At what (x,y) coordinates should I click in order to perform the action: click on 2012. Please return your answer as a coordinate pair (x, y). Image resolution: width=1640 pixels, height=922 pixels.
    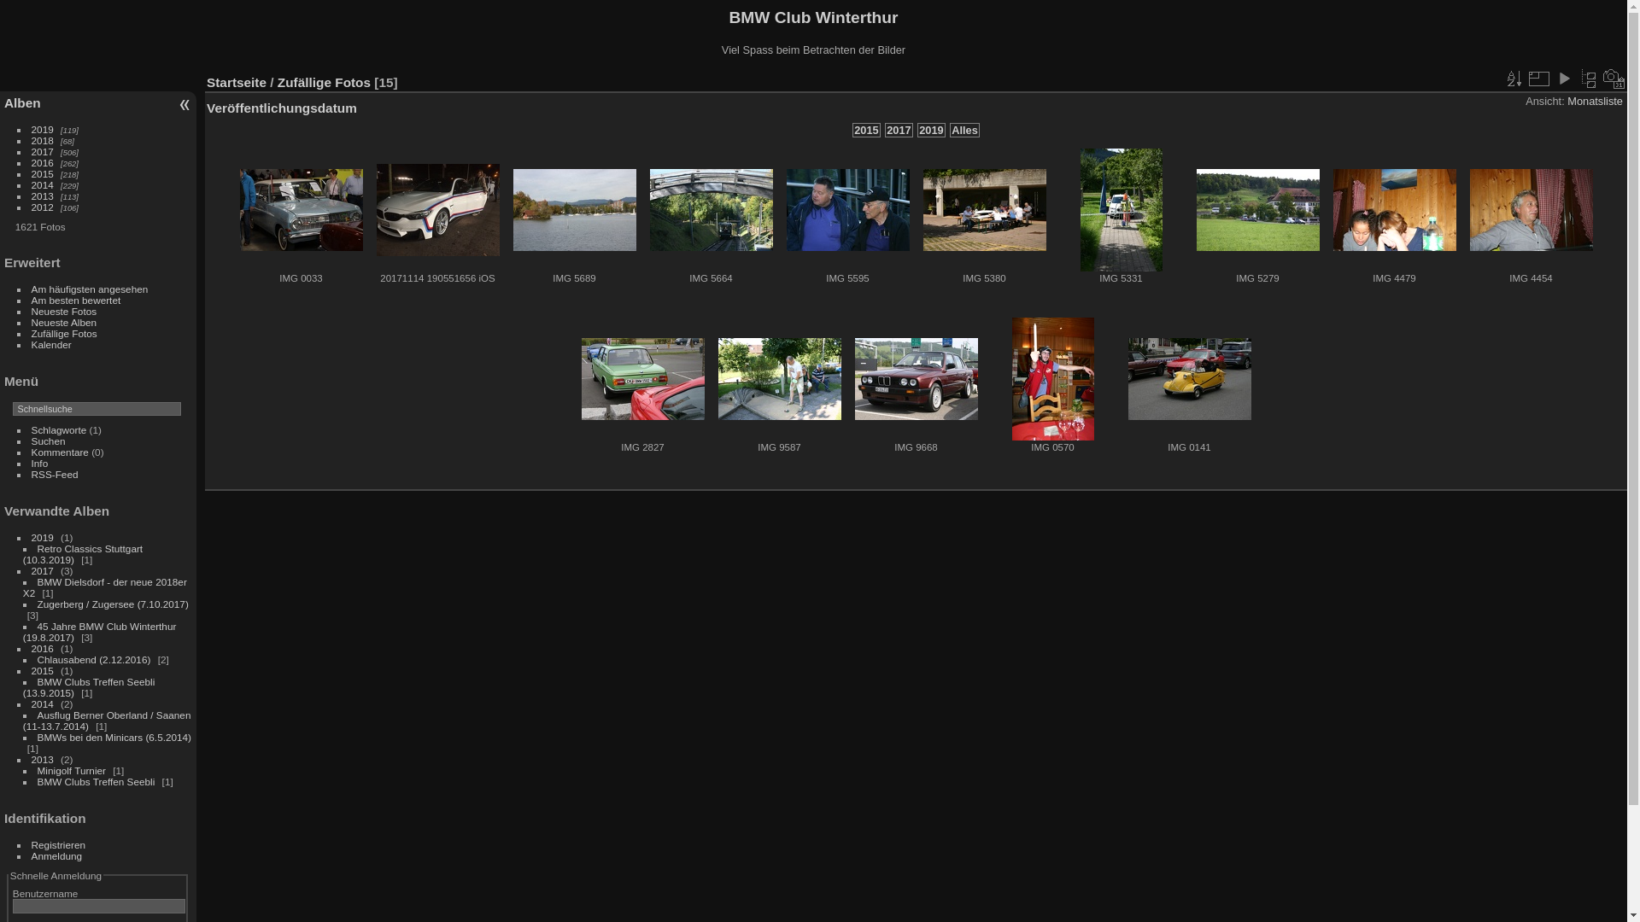
    Looking at the image, I should click on (43, 207).